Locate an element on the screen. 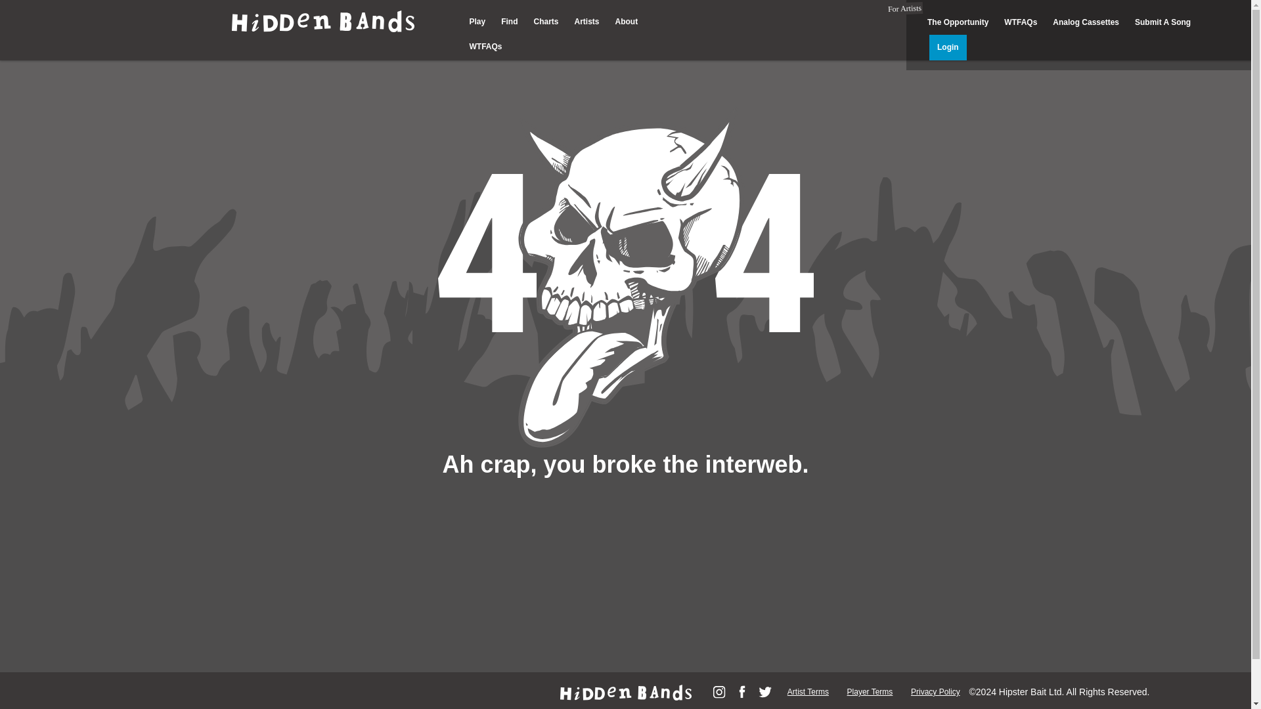 The height and width of the screenshot is (709, 1261). Instagram is located at coordinates (719, 692).